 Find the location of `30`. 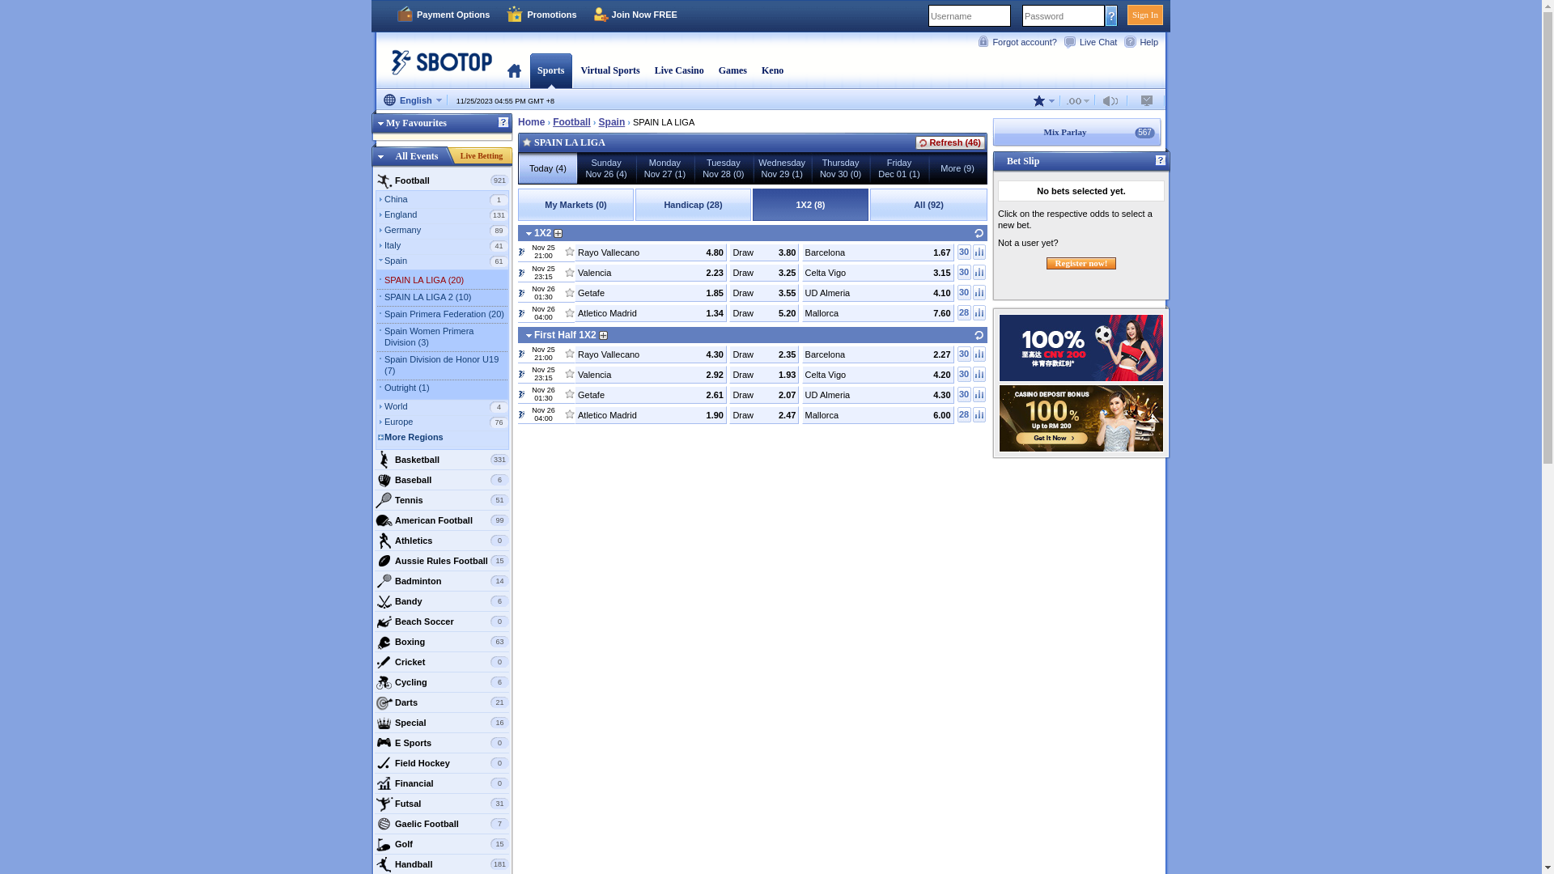

30 is located at coordinates (965, 395).